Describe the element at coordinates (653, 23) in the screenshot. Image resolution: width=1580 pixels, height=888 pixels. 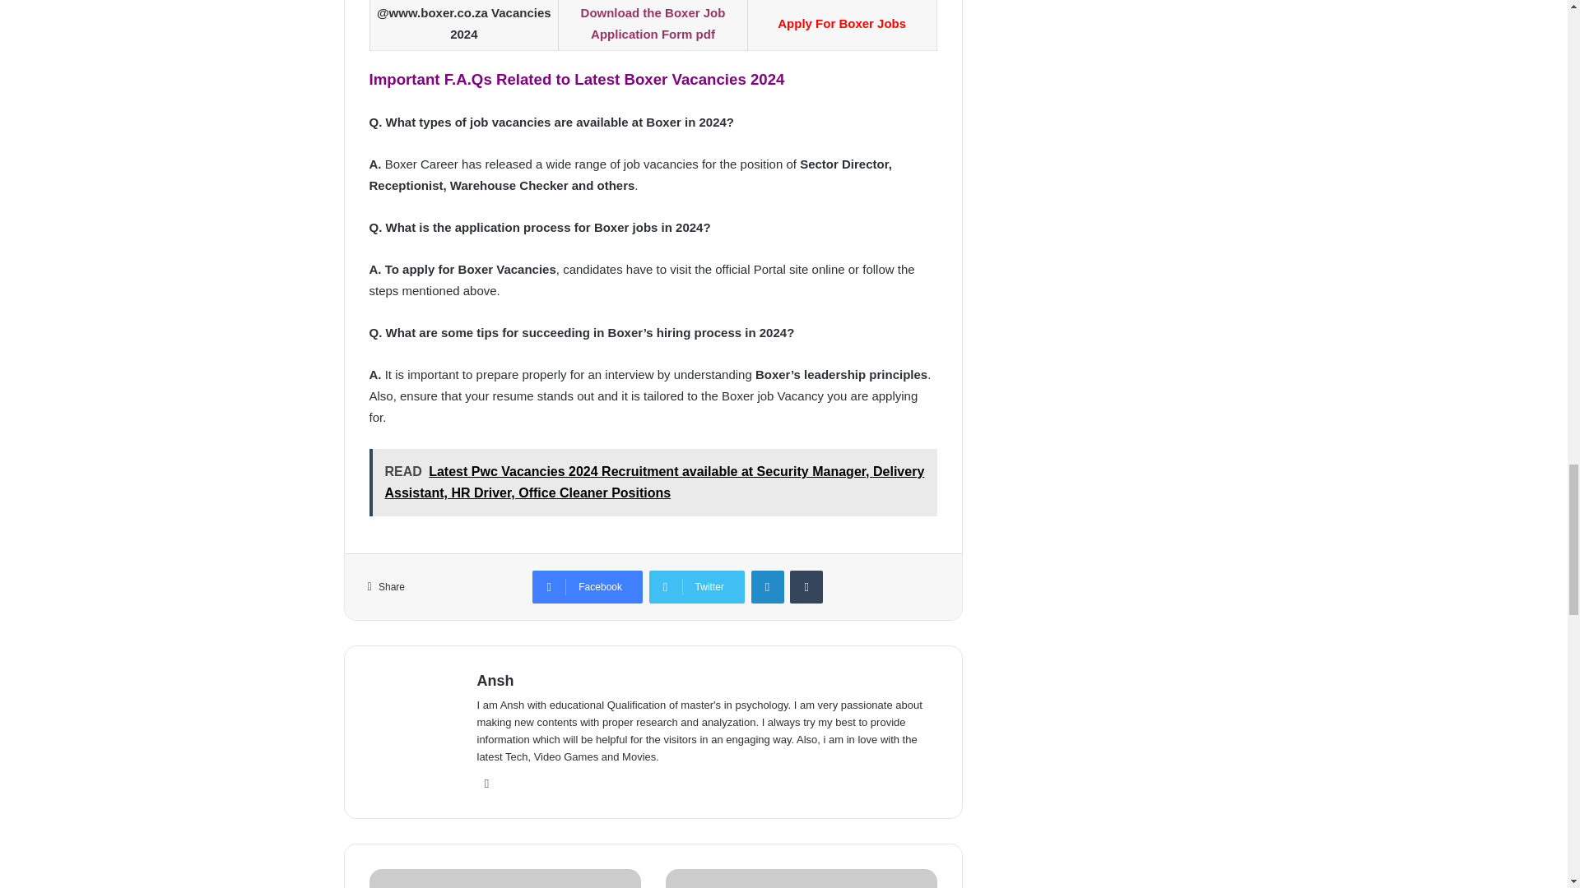
I see `Download the Boxer Job Application Form pdf` at that location.